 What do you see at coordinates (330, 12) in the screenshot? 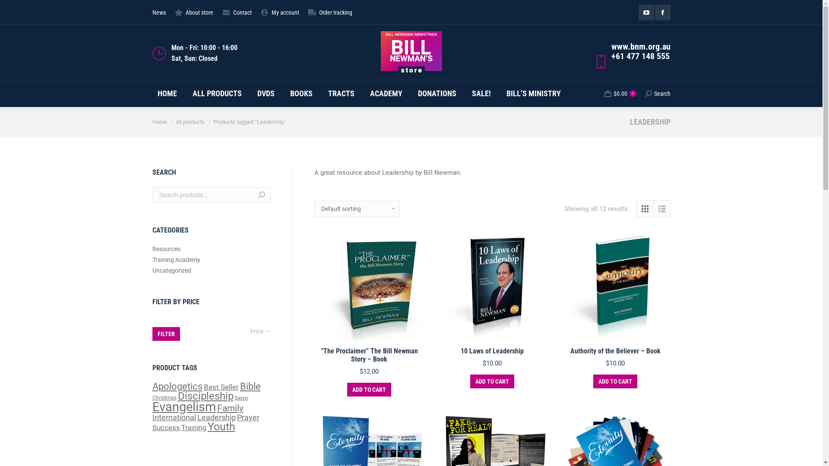
I see `Order tracking` at bounding box center [330, 12].